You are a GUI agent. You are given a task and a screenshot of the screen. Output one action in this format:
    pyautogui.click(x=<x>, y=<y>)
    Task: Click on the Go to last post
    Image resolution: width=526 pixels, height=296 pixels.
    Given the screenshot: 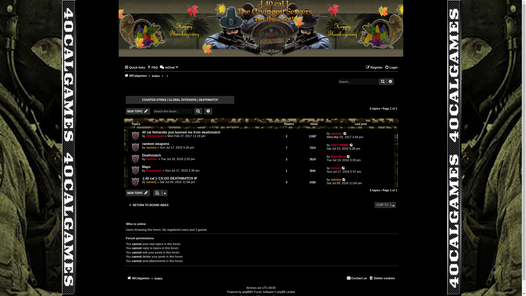 What is the action you would take?
    pyautogui.click(x=344, y=180)
    